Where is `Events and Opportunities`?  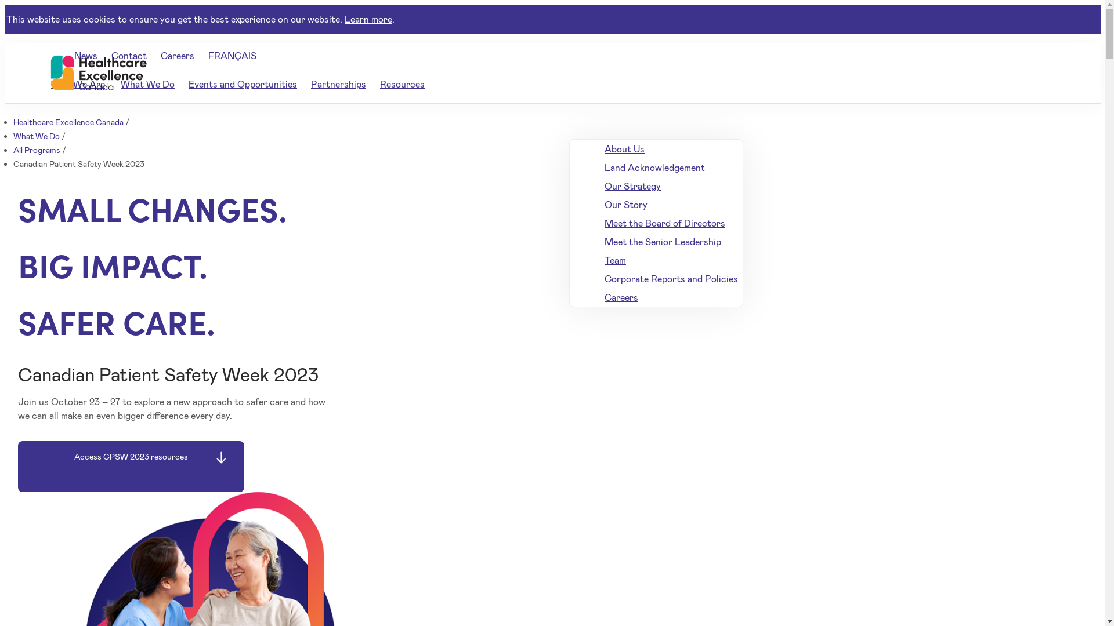
Events and Opportunities is located at coordinates (243, 83).